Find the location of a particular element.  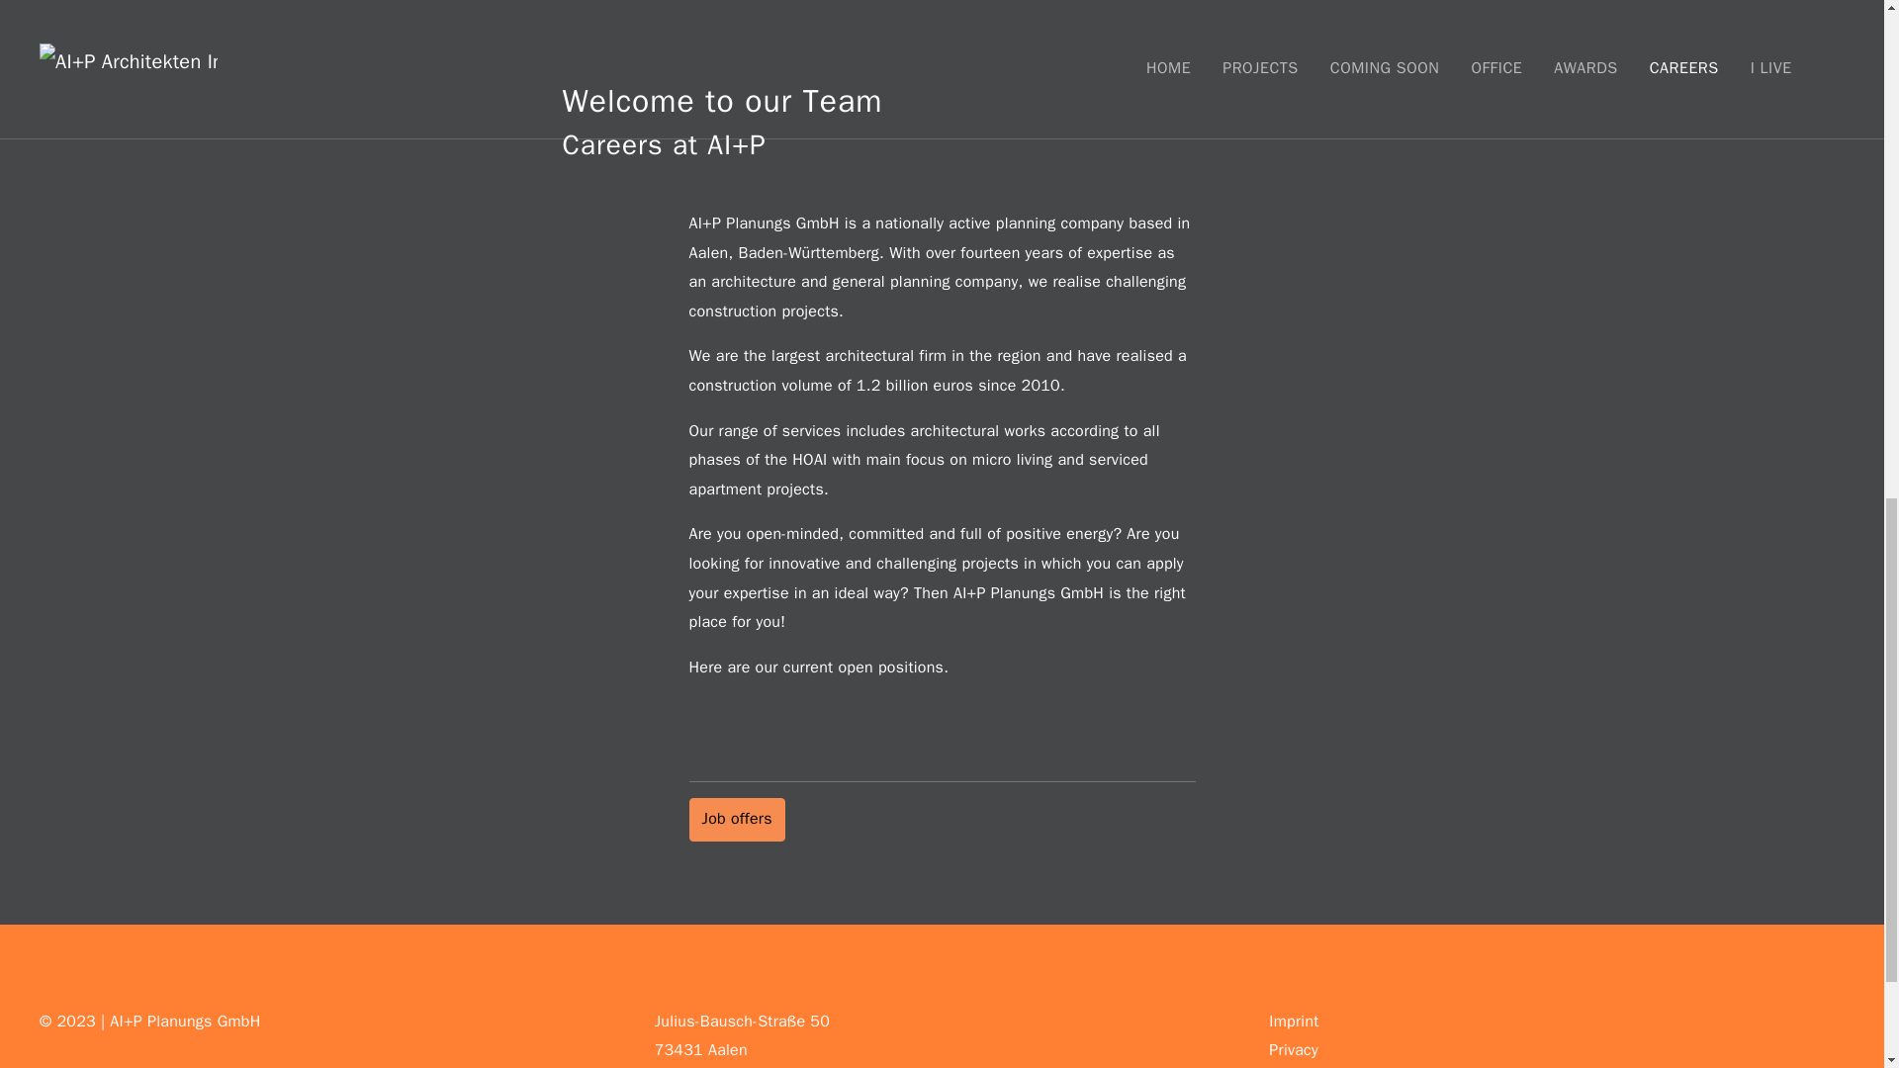

Imprint is located at coordinates (1293, 1021).